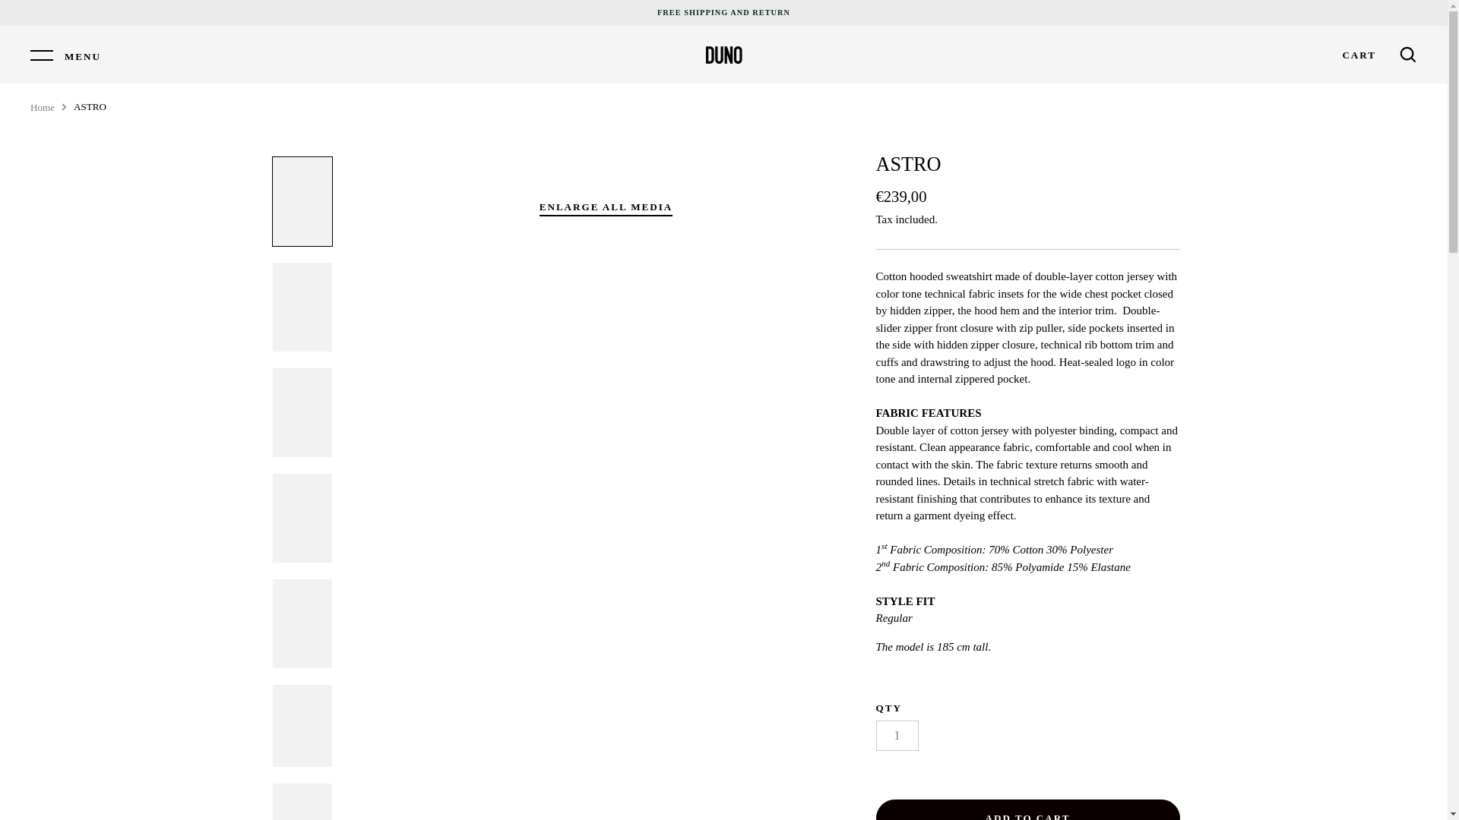 This screenshot has height=820, width=1459. I want to click on MENU, so click(65, 55).